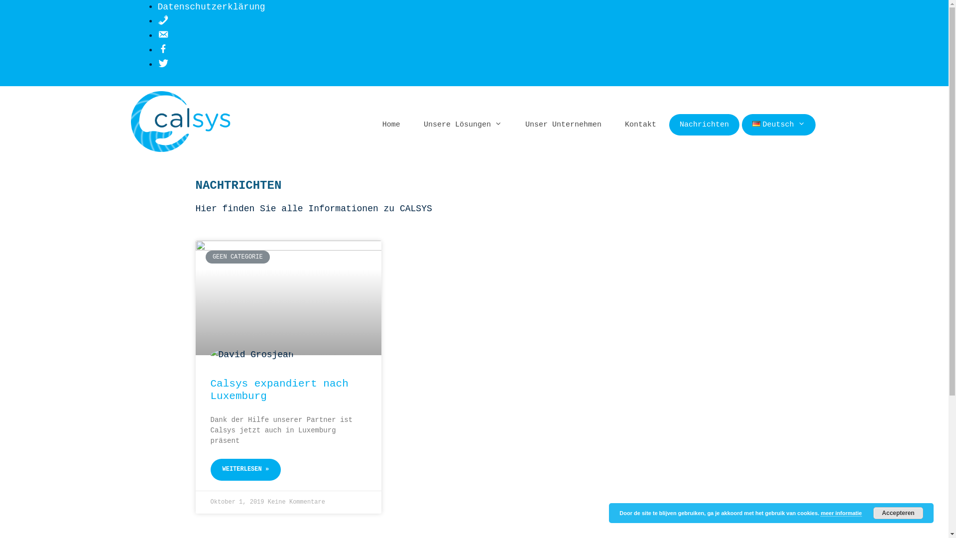  What do you see at coordinates (279, 390) in the screenshot?
I see `Calsys expandiert nach Luxemburg` at bounding box center [279, 390].